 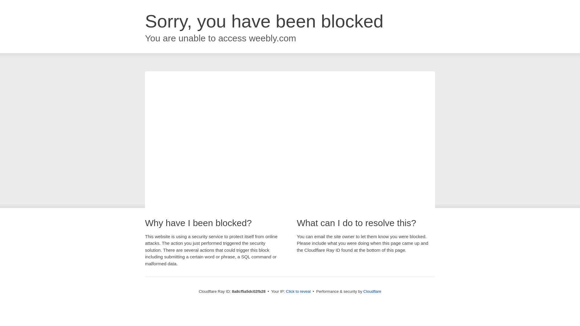 I want to click on Click to reveal, so click(x=298, y=292).